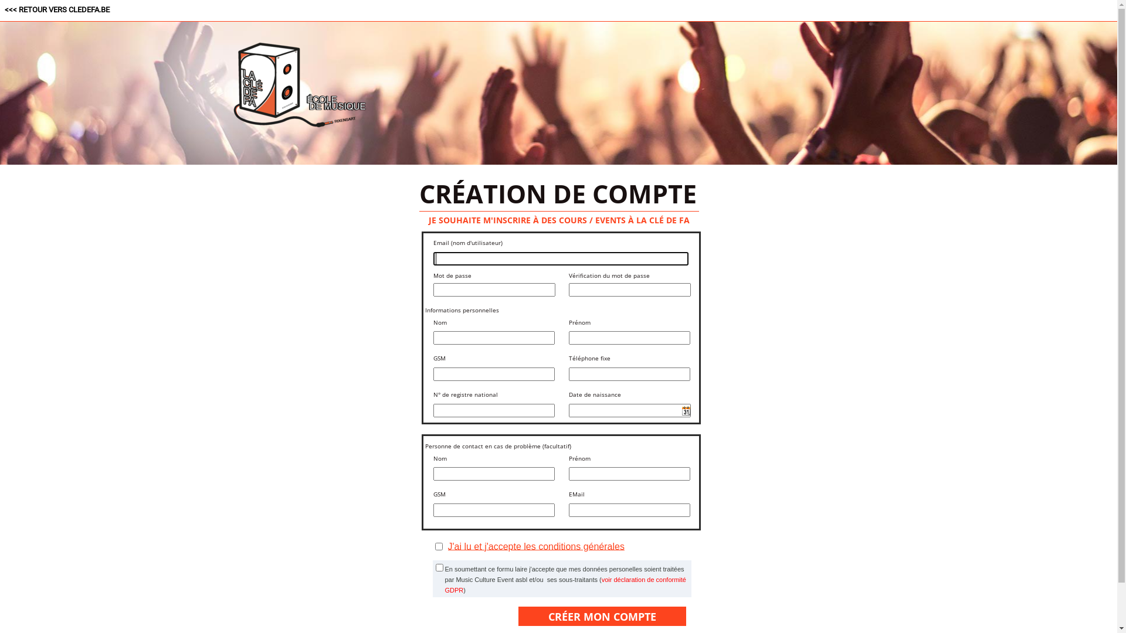 The image size is (1126, 633). What do you see at coordinates (57, 9) in the screenshot?
I see `<<< RETOUR VERS CLEDEFA.BE` at bounding box center [57, 9].